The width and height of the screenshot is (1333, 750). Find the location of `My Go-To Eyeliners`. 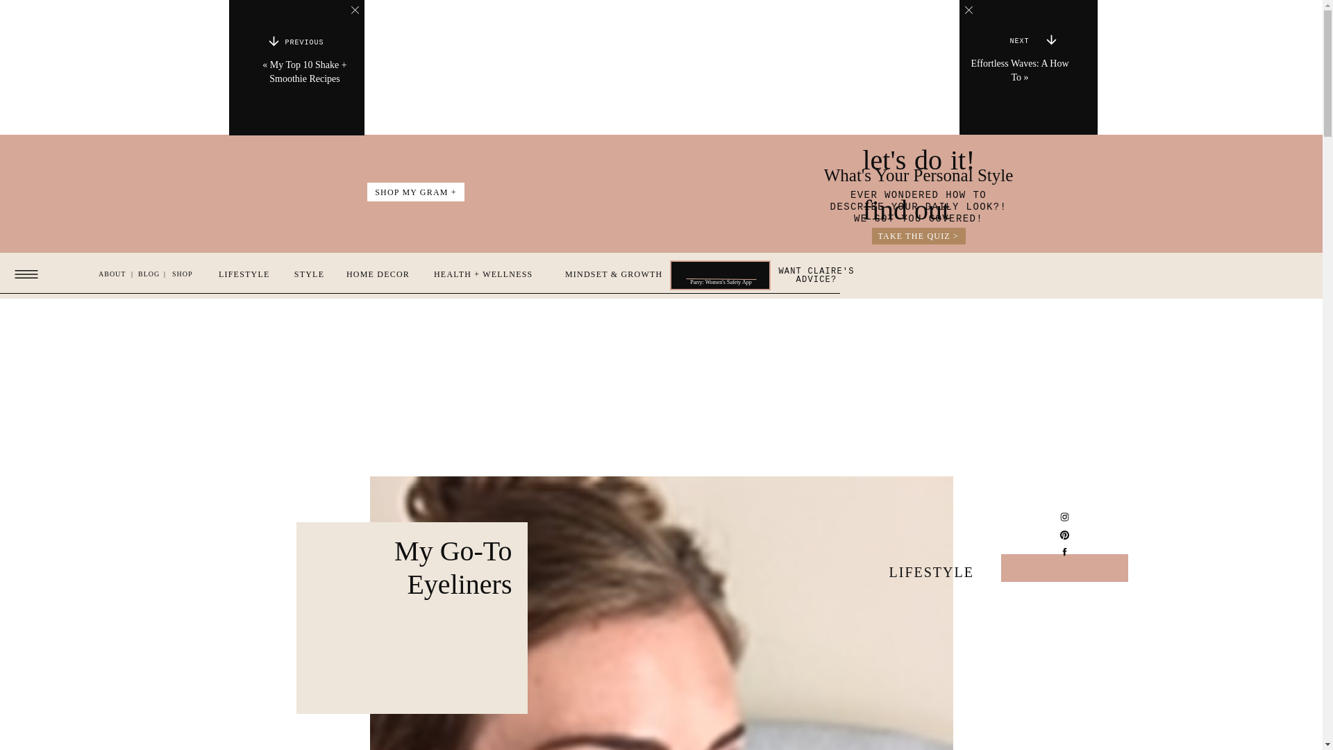

My Go-To Eyeliners is located at coordinates (1020, 42).